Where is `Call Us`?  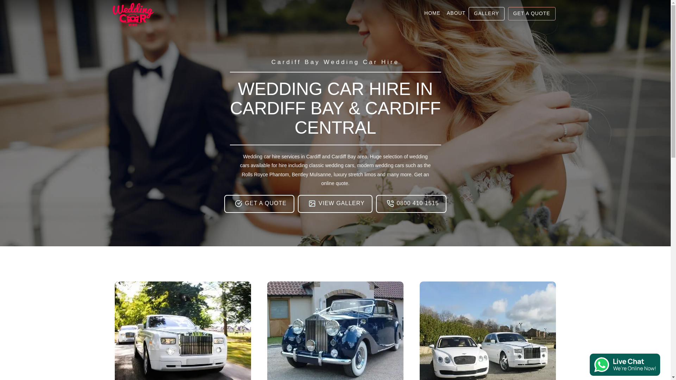 Call Us is located at coordinates (390, 203).